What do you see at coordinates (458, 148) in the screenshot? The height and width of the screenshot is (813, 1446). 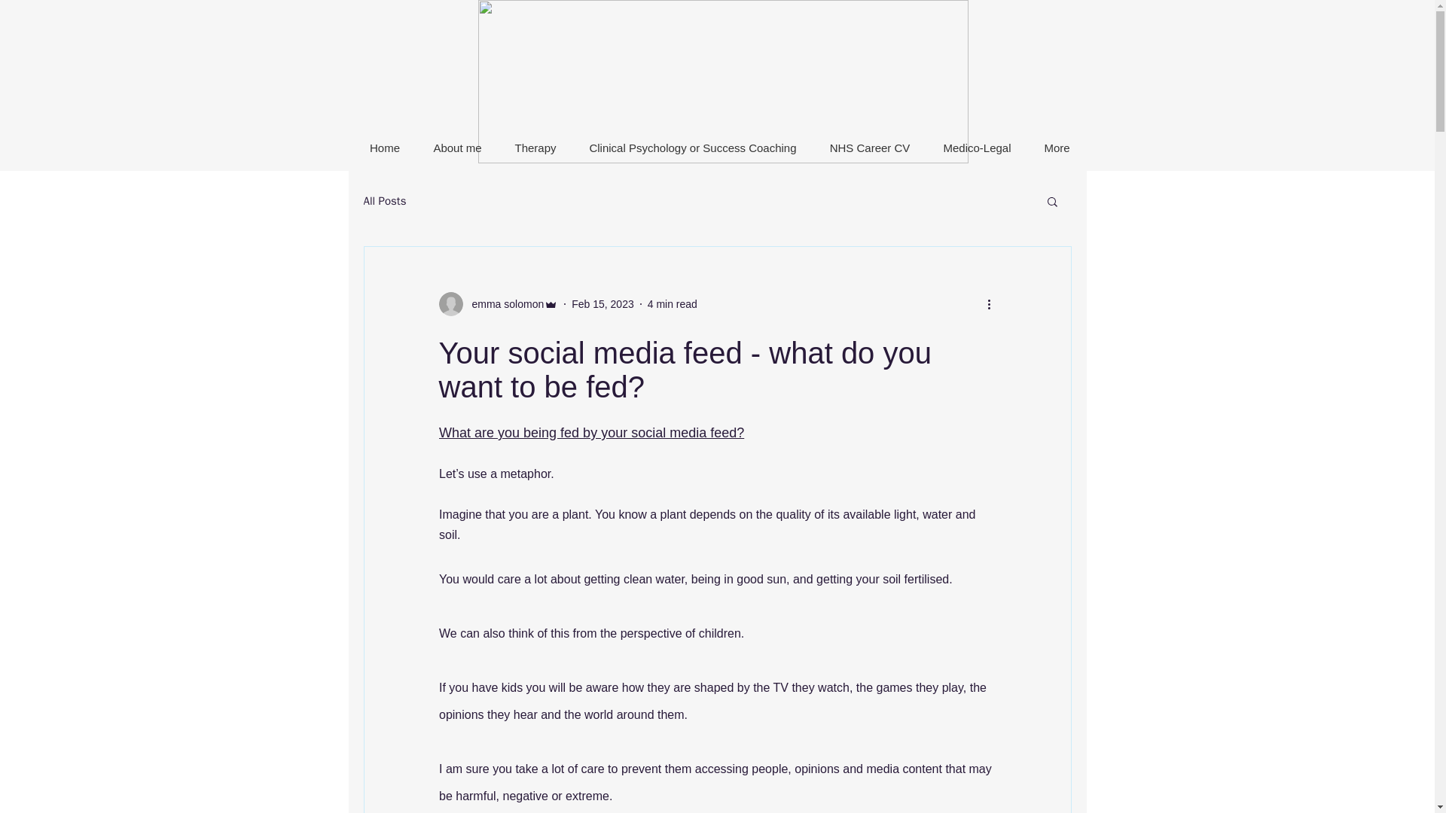 I see `About me` at bounding box center [458, 148].